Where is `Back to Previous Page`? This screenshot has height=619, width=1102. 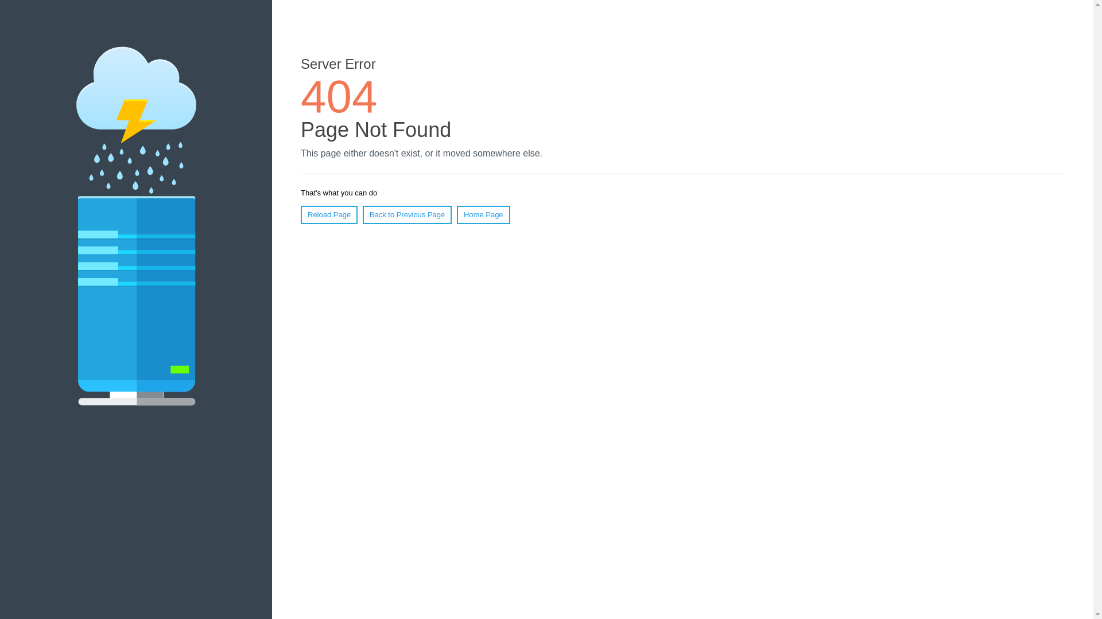
Back to Previous Page is located at coordinates (408, 215).